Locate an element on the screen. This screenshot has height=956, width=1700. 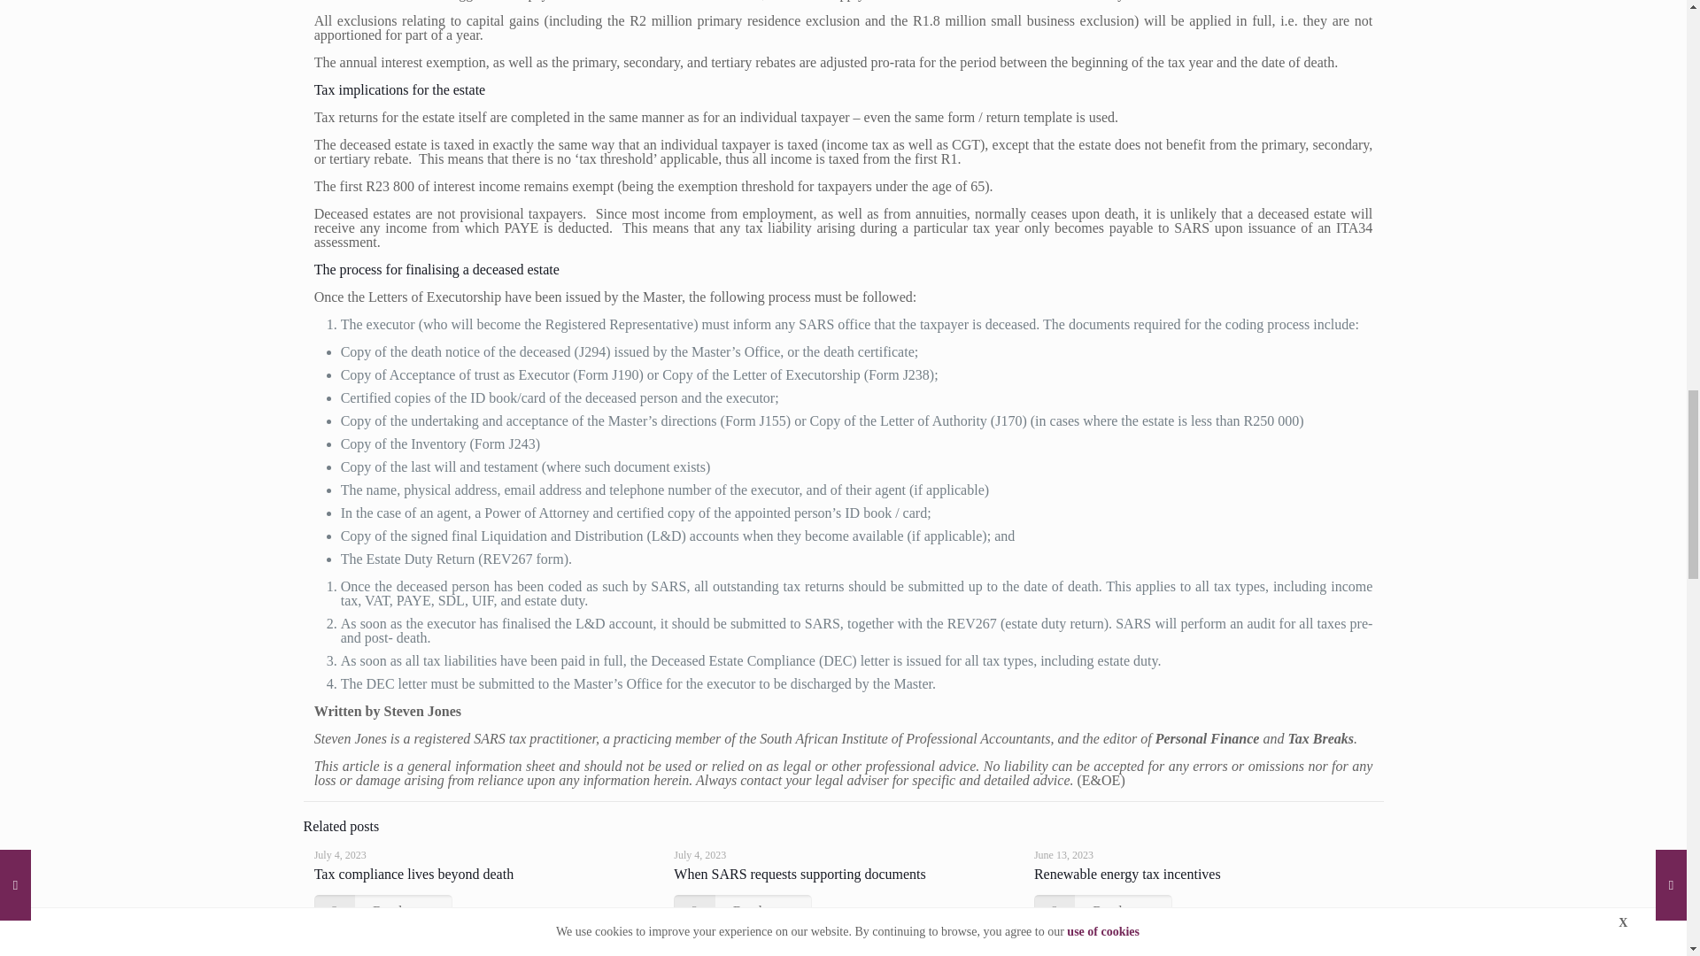
When SARS requests supporting documents is located at coordinates (799, 873).